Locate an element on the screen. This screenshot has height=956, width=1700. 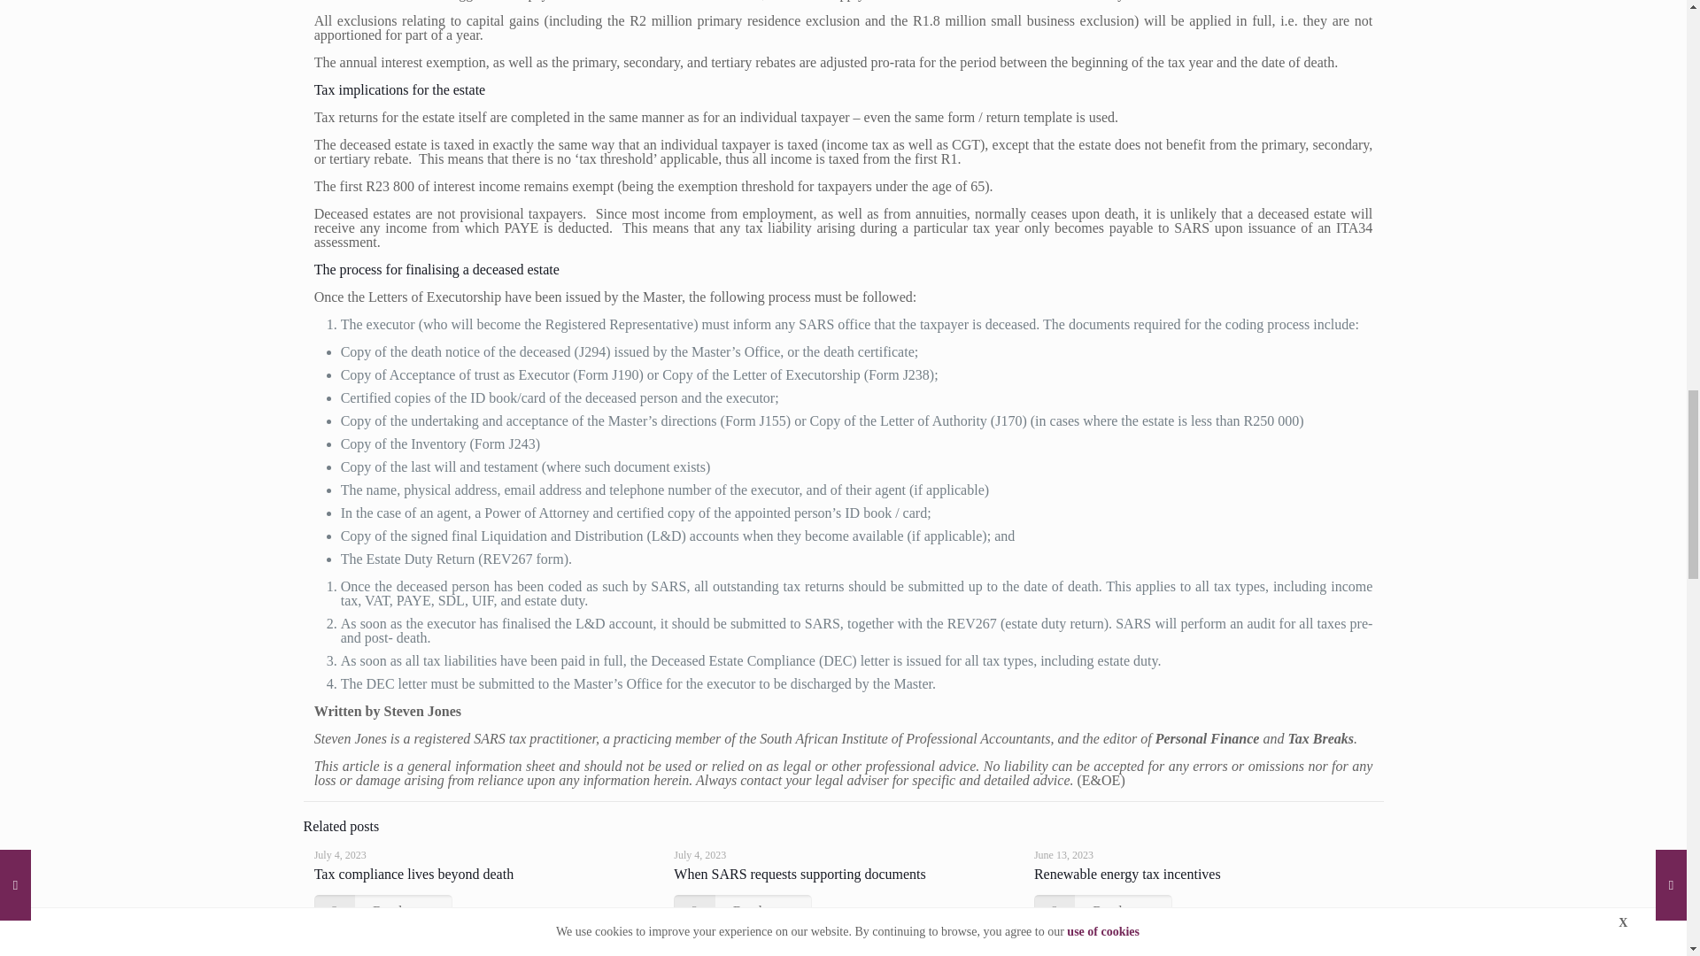
When SARS requests supporting documents is located at coordinates (799, 873).